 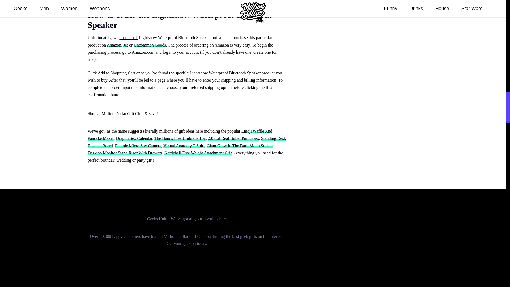 What do you see at coordinates (180, 134) in the screenshot?
I see `Emoji Waffle And Pancake Maker` at bounding box center [180, 134].